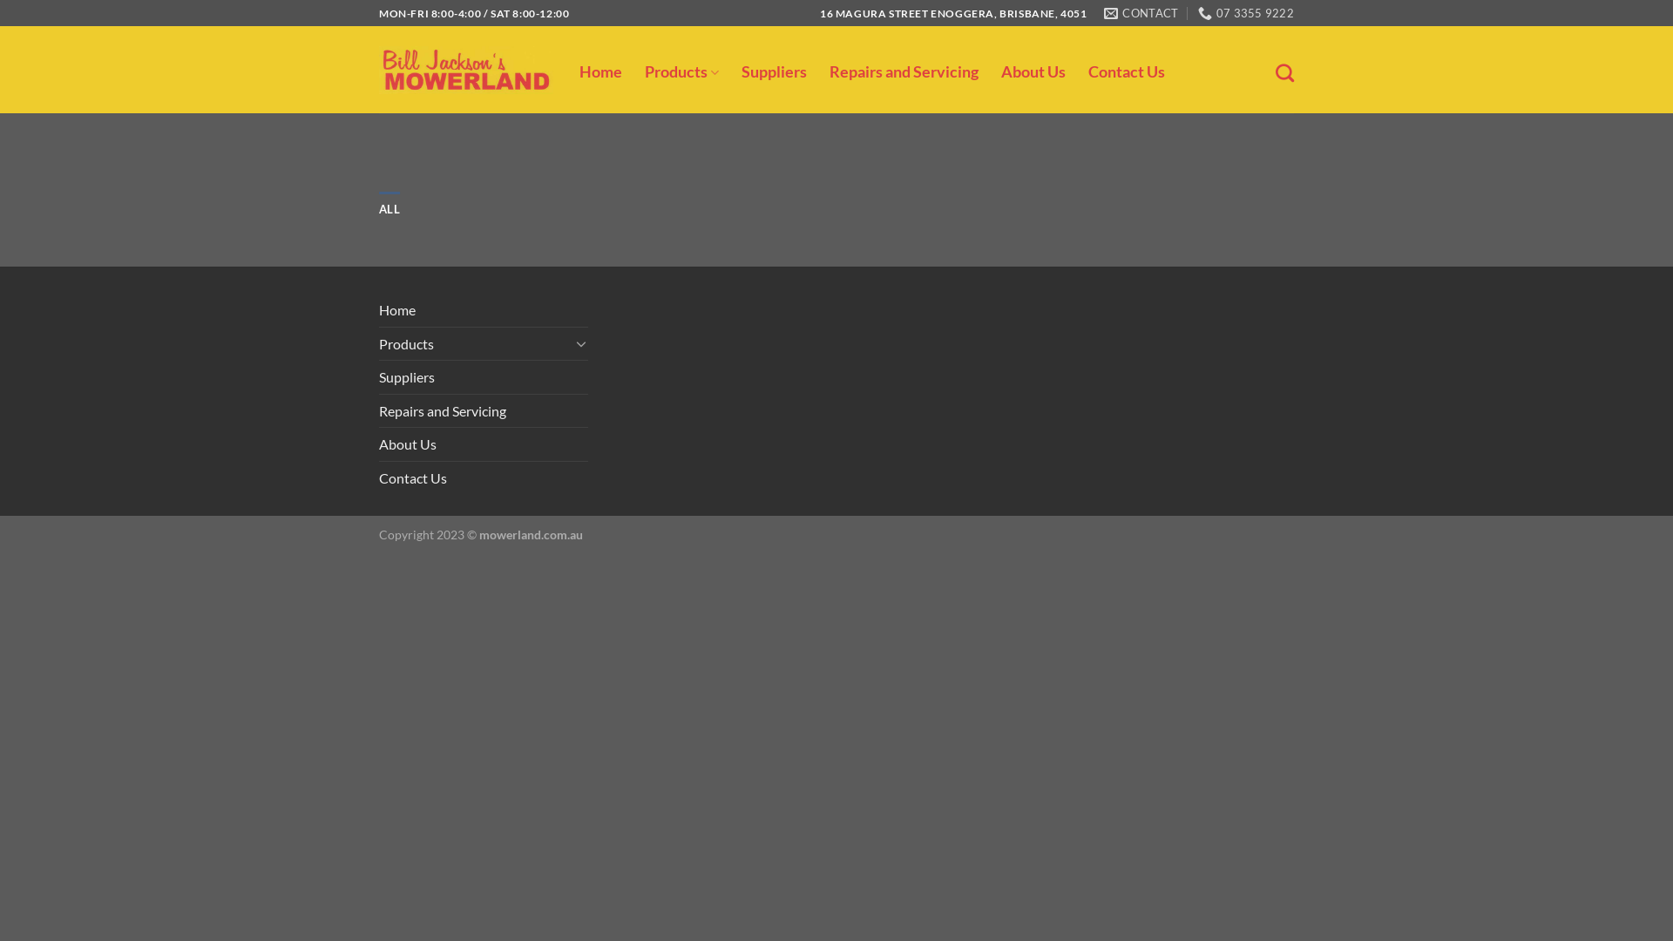  I want to click on Products, so click(474, 344).